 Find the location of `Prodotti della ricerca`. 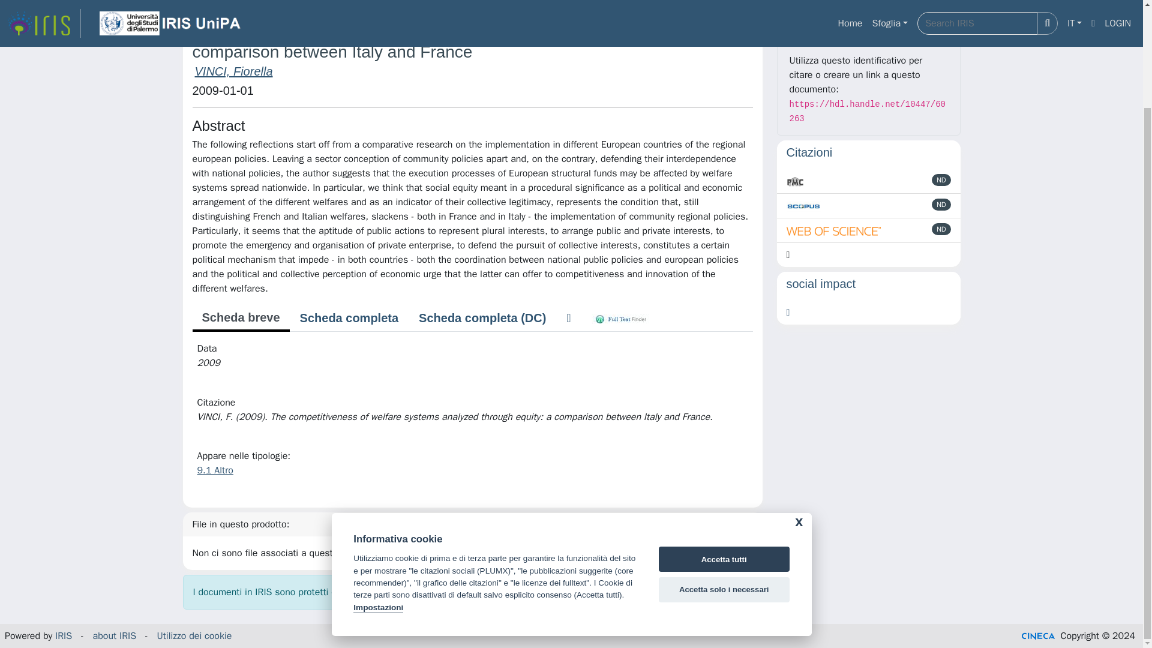

Prodotti della ricerca is located at coordinates (257, 1).